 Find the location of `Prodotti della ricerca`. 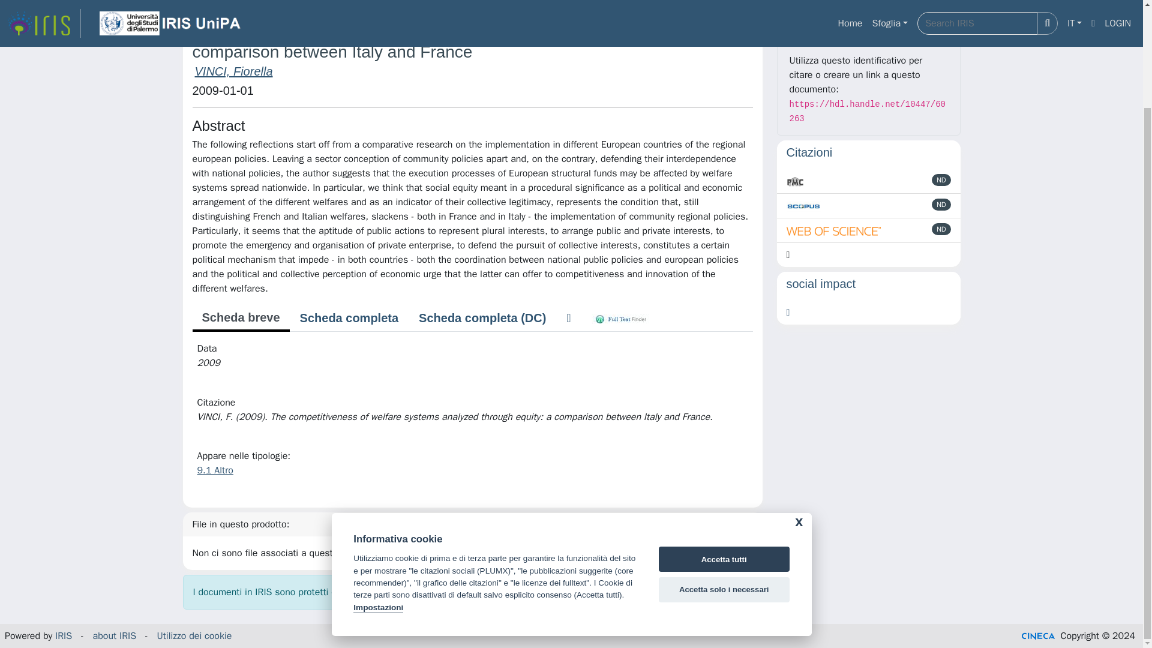

Prodotti della ricerca is located at coordinates (257, 1).